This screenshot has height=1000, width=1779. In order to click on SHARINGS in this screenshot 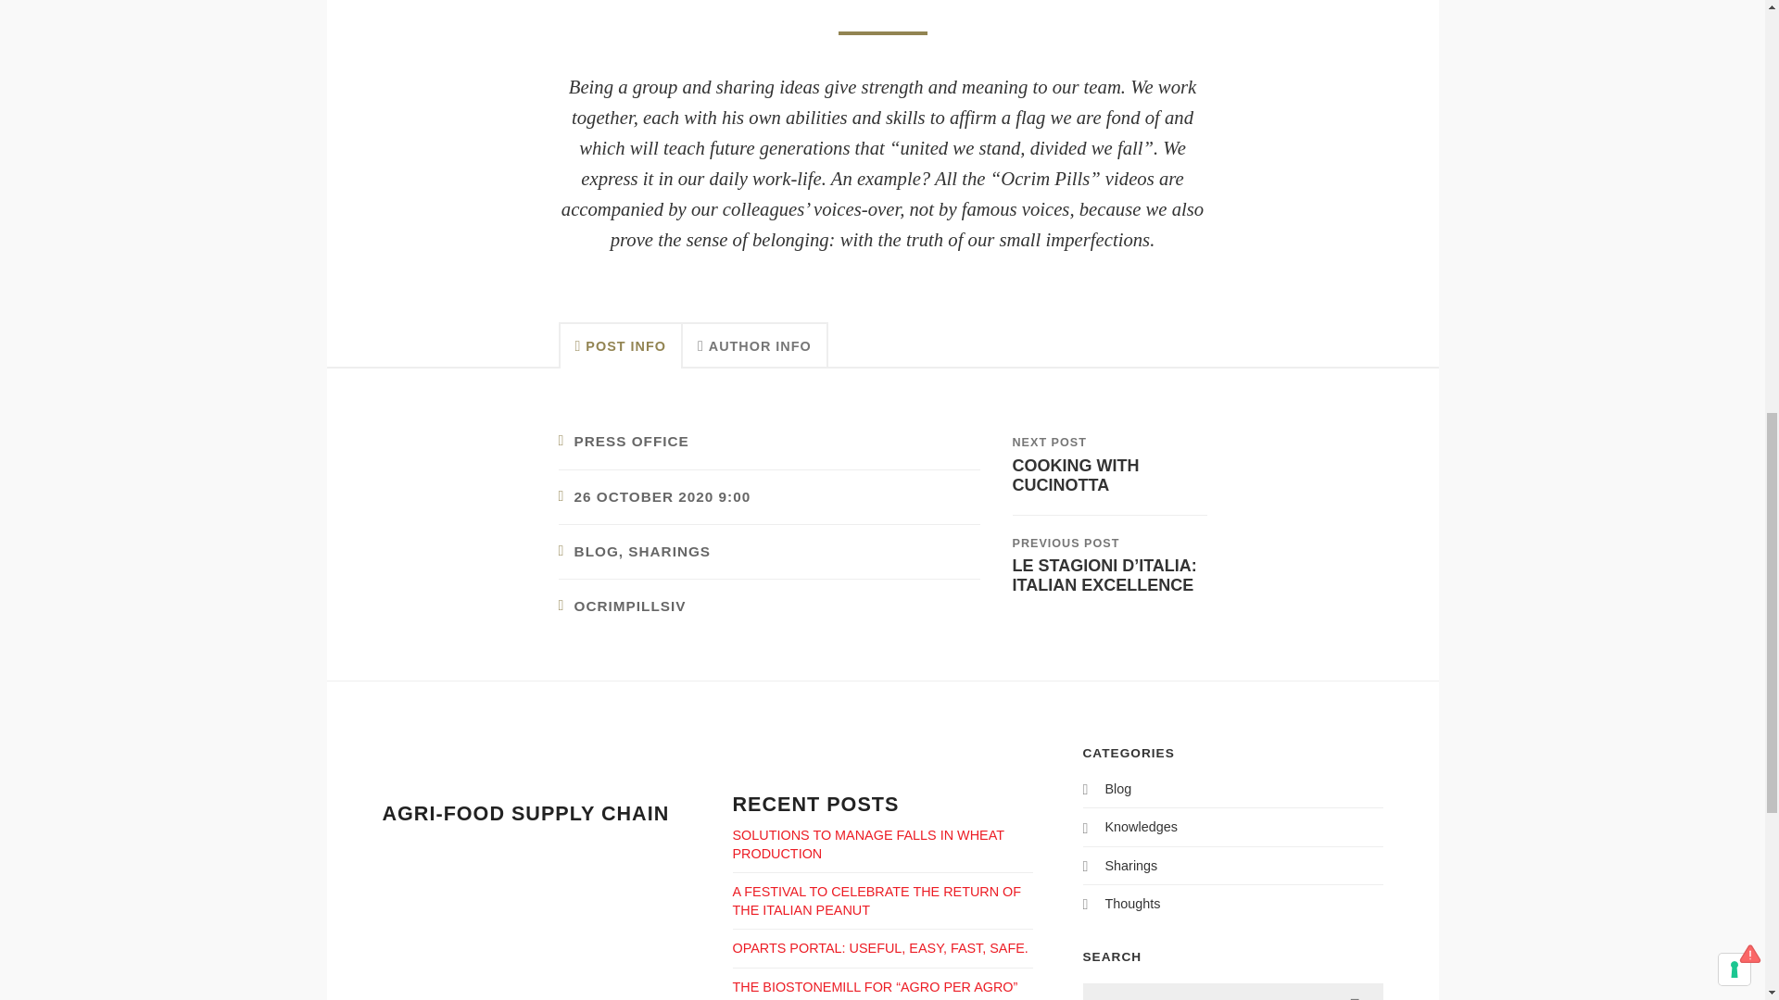, I will do `click(669, 551)`.